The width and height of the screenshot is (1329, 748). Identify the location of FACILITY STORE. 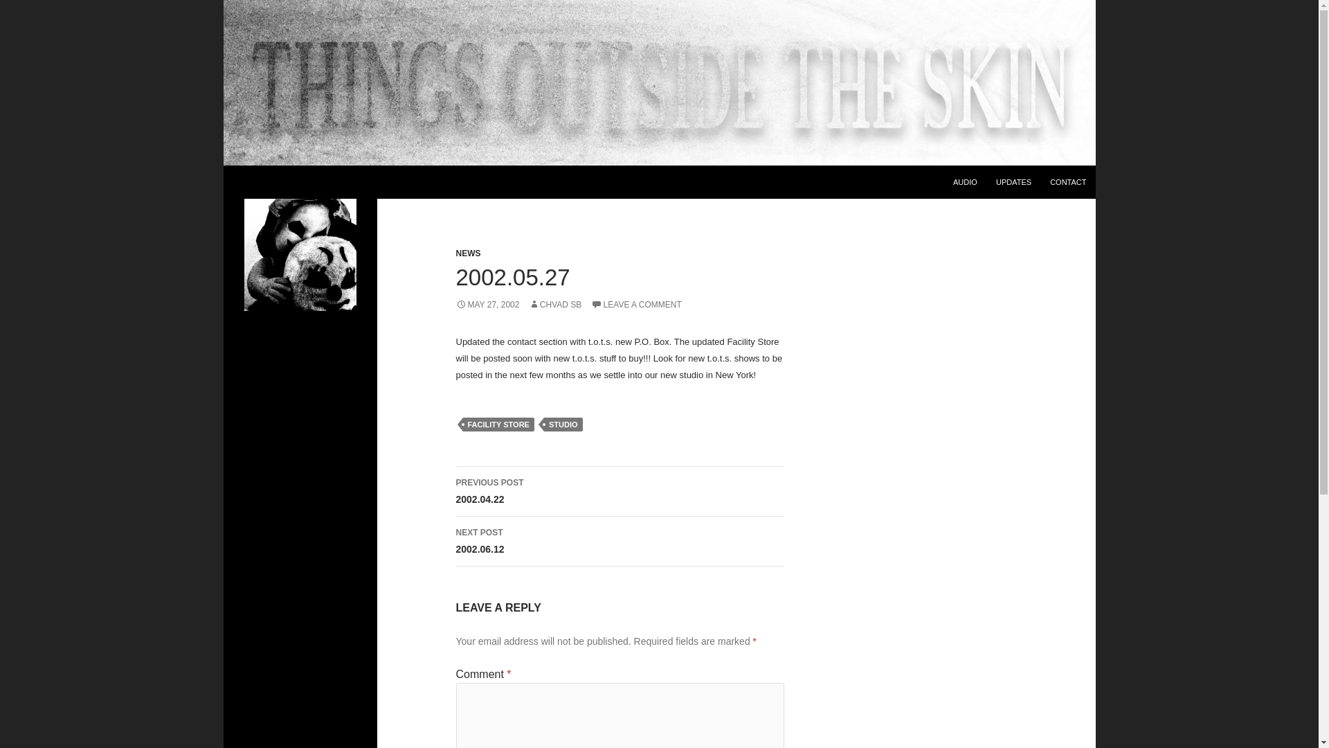
(620, 542).